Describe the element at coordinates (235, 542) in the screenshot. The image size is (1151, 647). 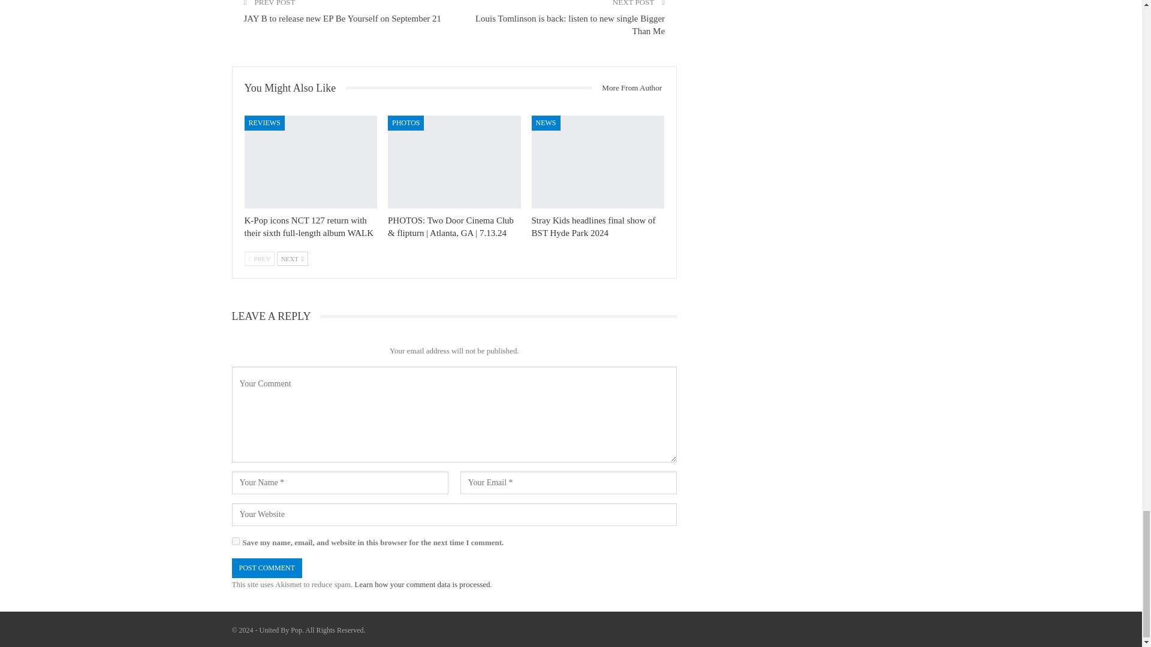
I see `yes` at that location.